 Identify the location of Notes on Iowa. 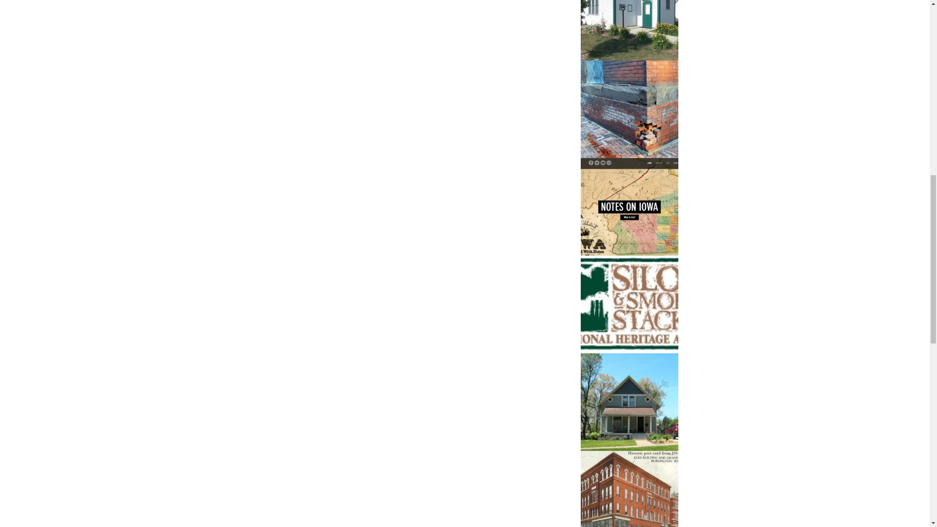
(630, 207).